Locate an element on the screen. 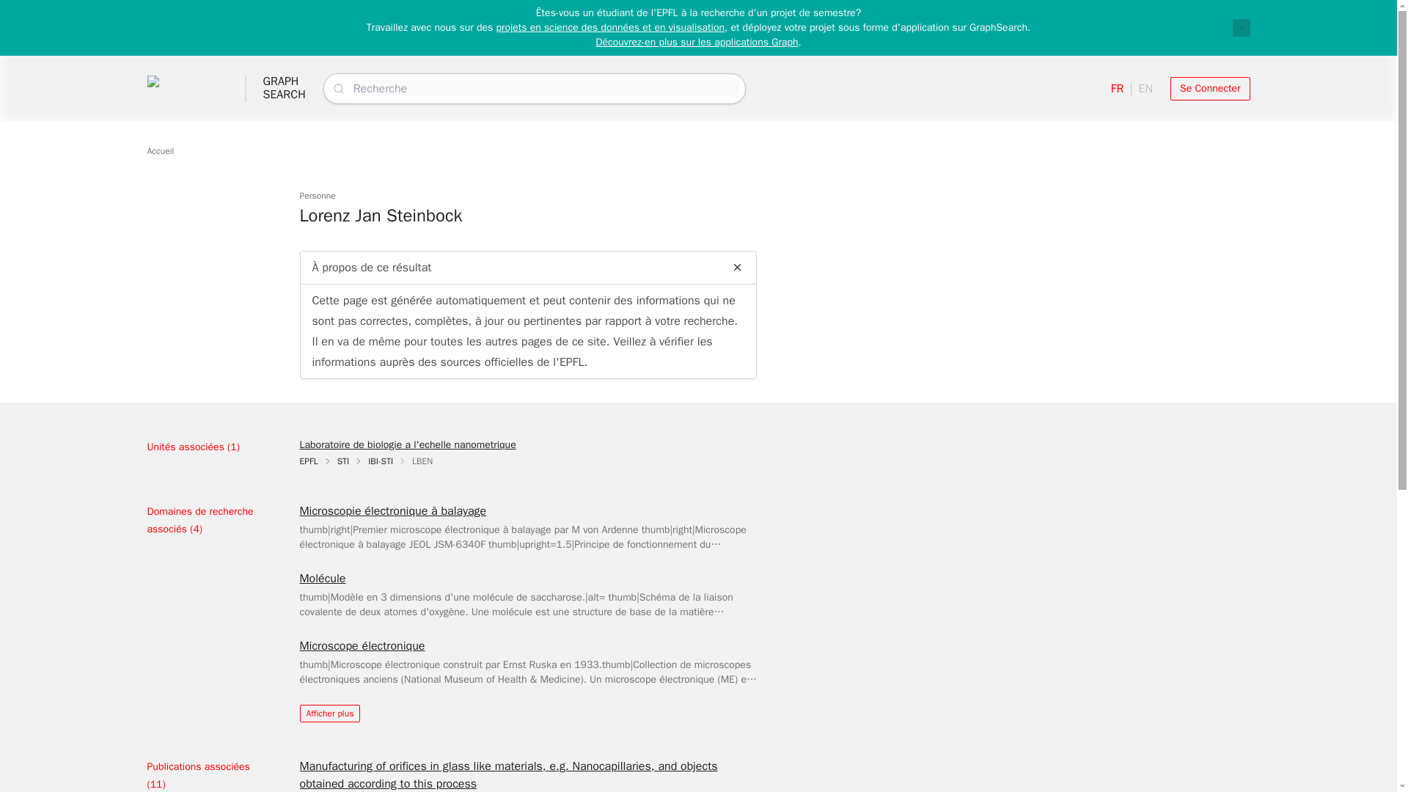 The image size is (1408, 792). Laboratoire de biologie a l'echelle nanometrique is located at coordinates (406, 444).